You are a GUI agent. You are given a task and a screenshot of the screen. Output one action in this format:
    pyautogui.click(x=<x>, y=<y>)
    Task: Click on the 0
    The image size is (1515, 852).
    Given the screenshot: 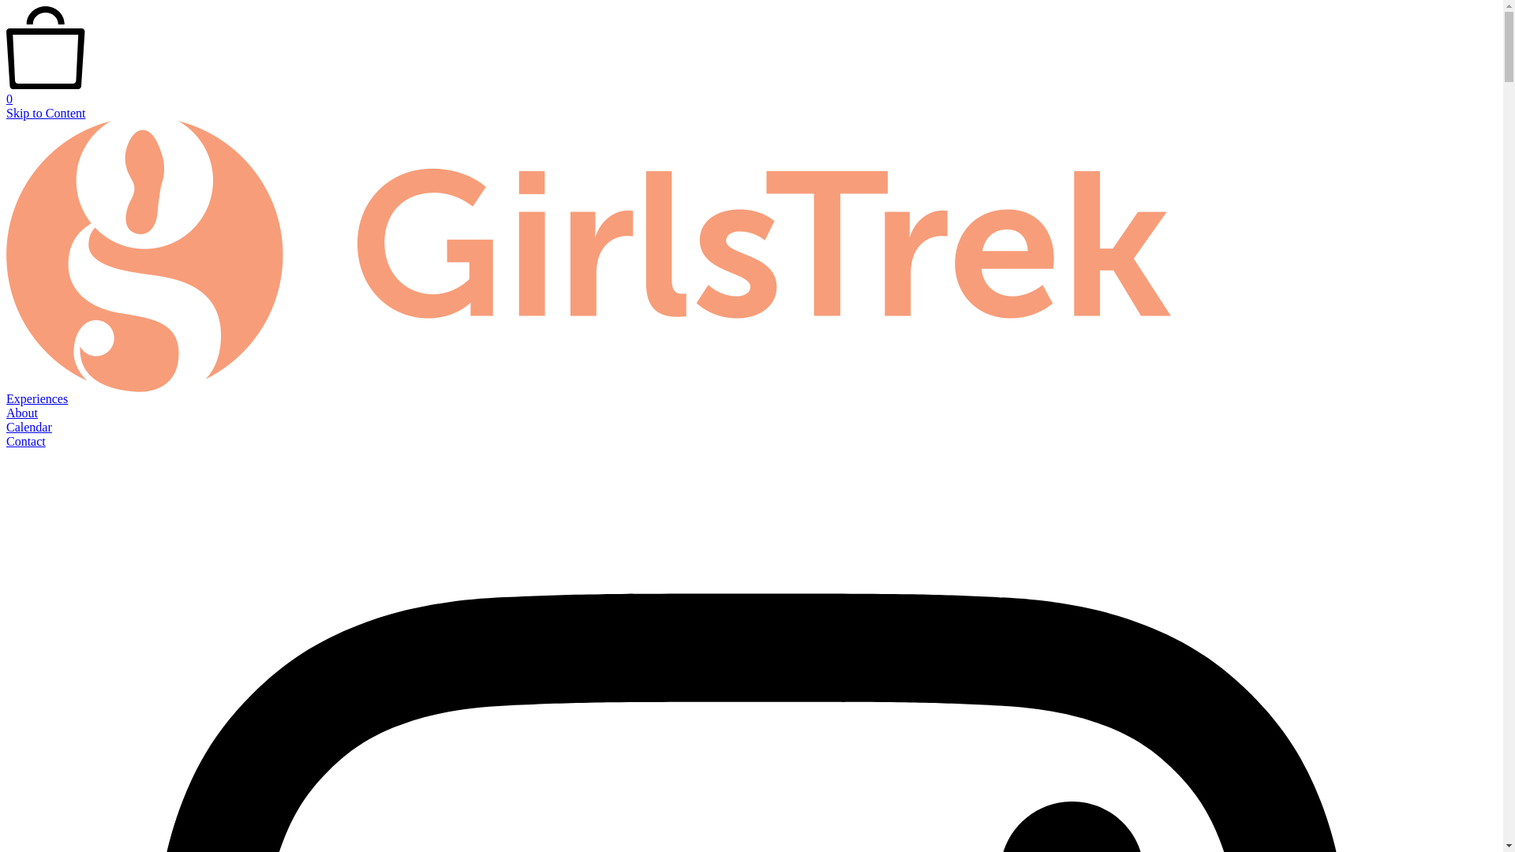 What is the action you would take?
    pyautogui.click(x=751, y=92)
    